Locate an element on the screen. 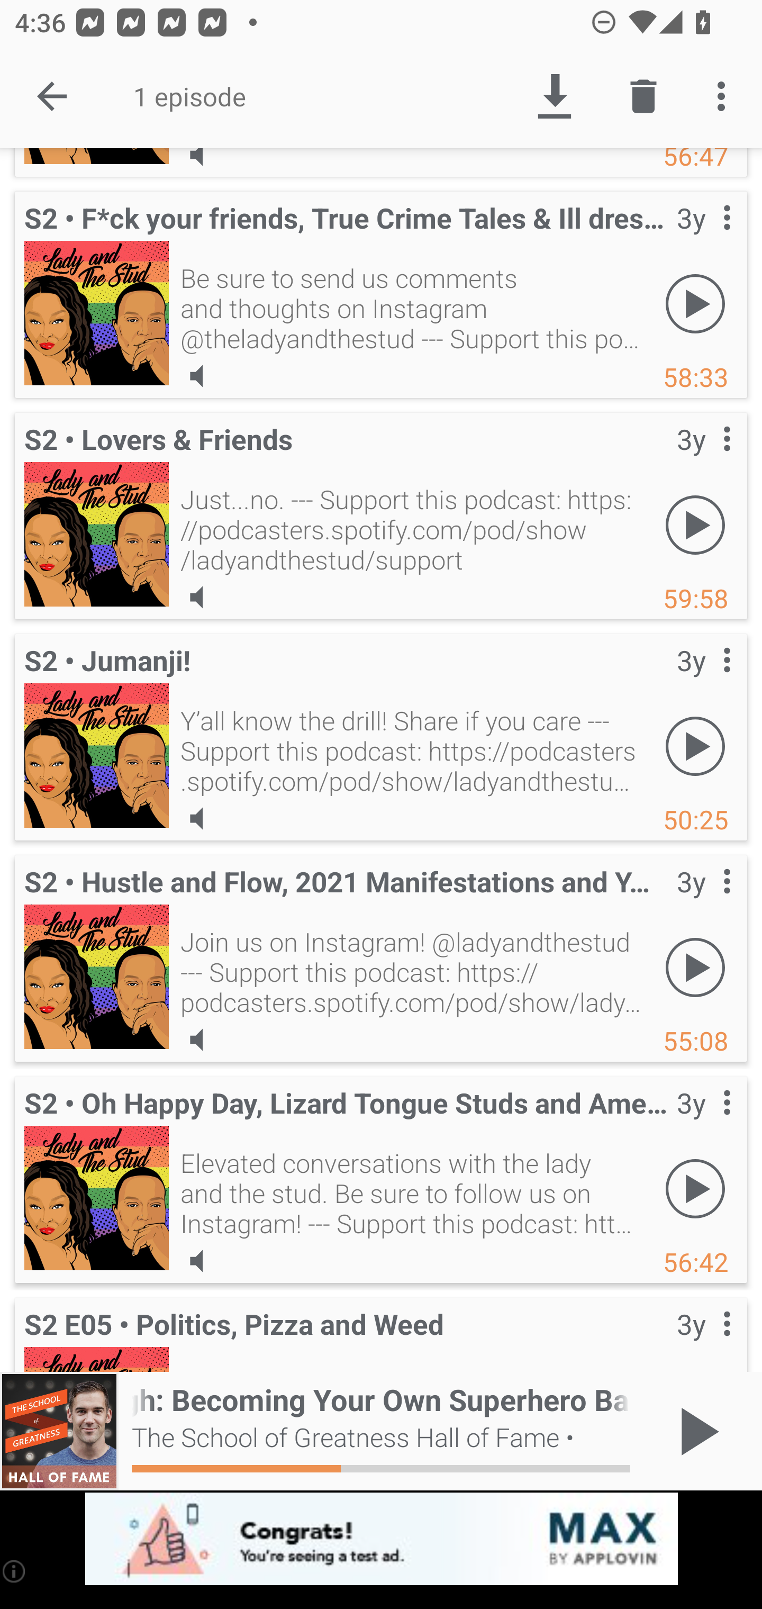 This screenshot has width=762, height=1609. Contextual menu is located at coordinates (704, 1337).